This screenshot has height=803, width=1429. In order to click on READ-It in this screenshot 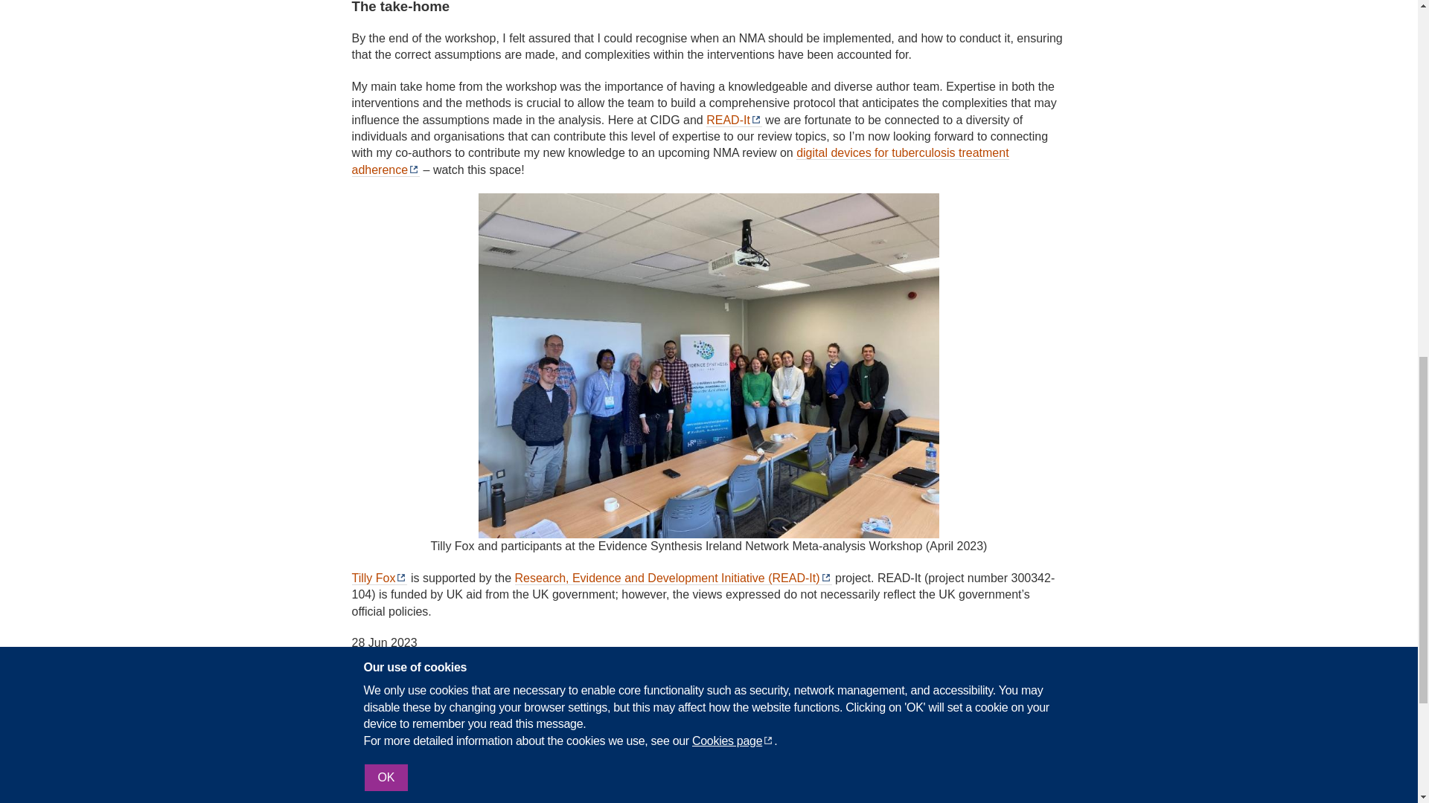, I will do `click(734, 120)`.